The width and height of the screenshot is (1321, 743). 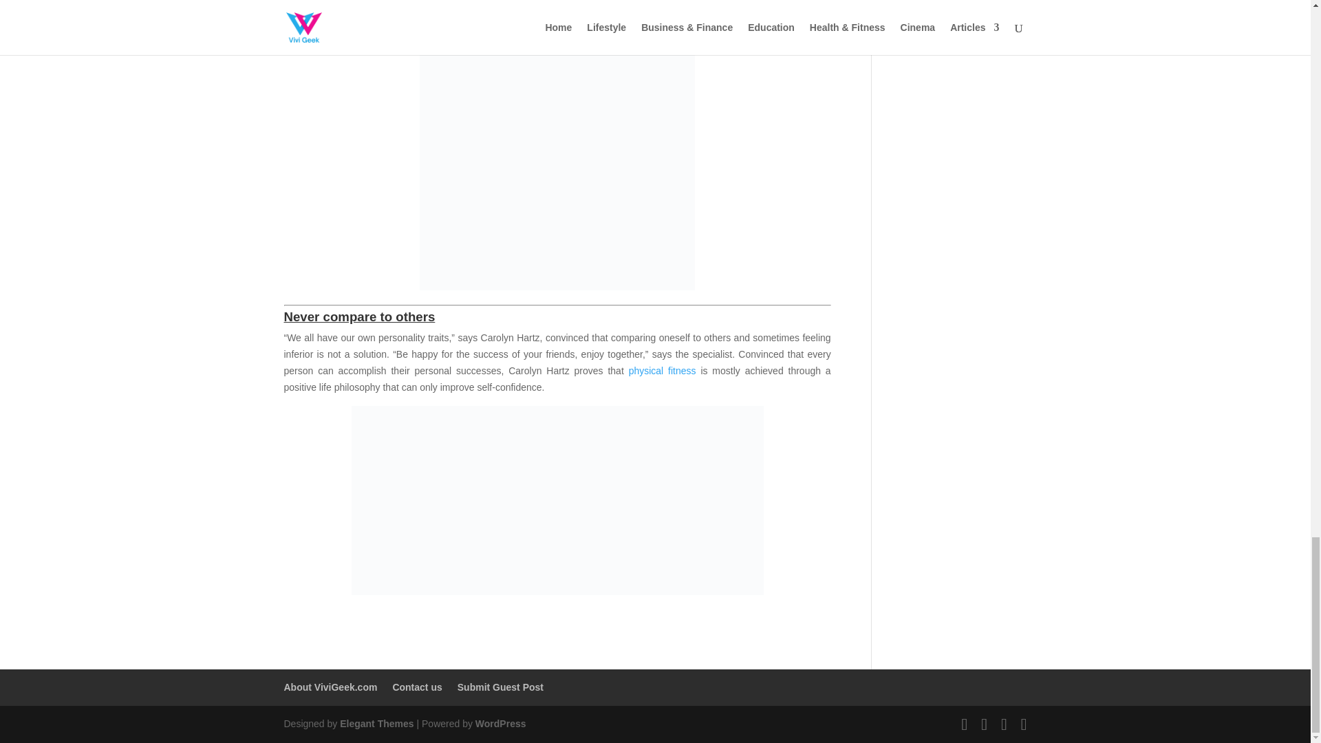 What do you see at coordinates (417, 687) in the screenshot?
I see `Contact us` at bounding box center [417, 687].